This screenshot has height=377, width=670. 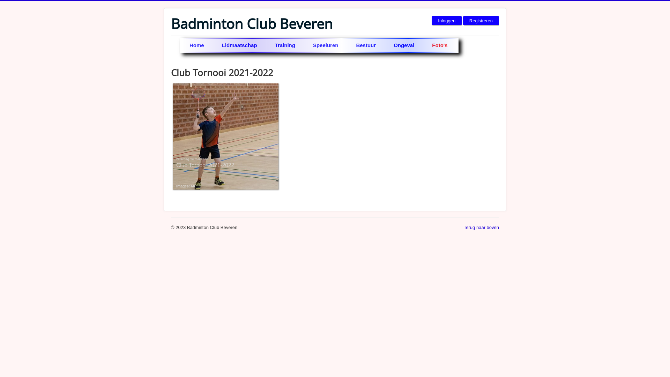 What do you see at coordinates (366, 45) in the screenshot?
I see `Bestuur` at bounding box center [366, 45].